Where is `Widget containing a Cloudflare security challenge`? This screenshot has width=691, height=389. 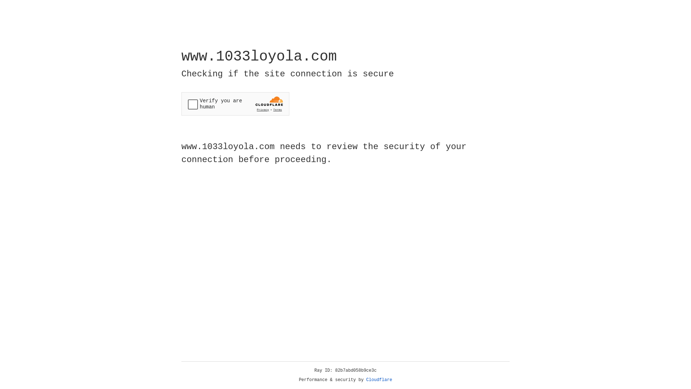
Widget containing a Cloudflare security challenge is located at coordinates (235, 104).